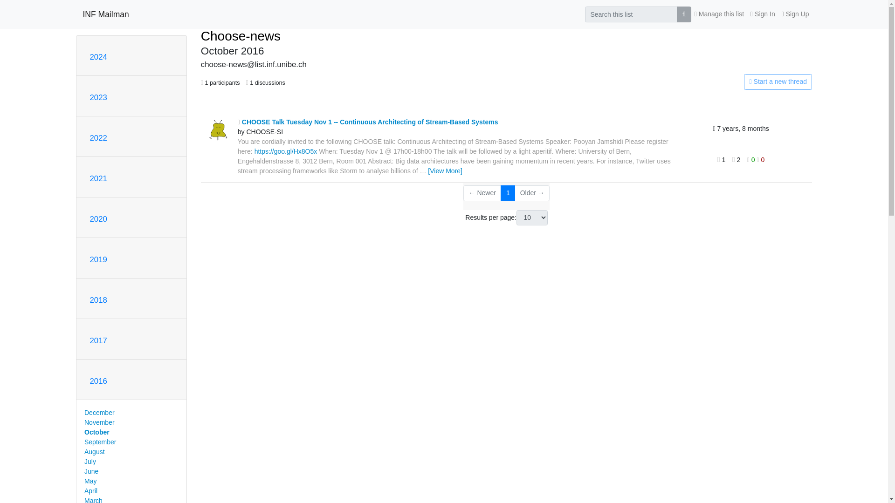 The image size is (895, 503). What do you see at coordinates (795, 14) in the screenshot?
I see `Sign Up` at bounding box center [795, 14].